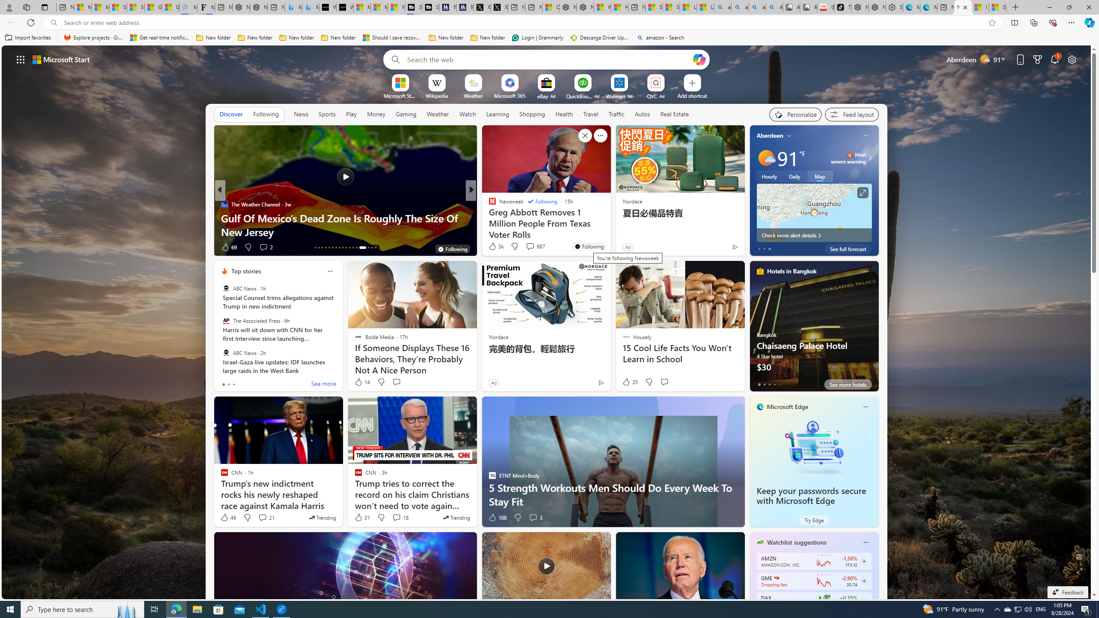  Describe the element at coordinates (349, 248) in the screenshot. I see `AutomationID: tab-23` at that location.